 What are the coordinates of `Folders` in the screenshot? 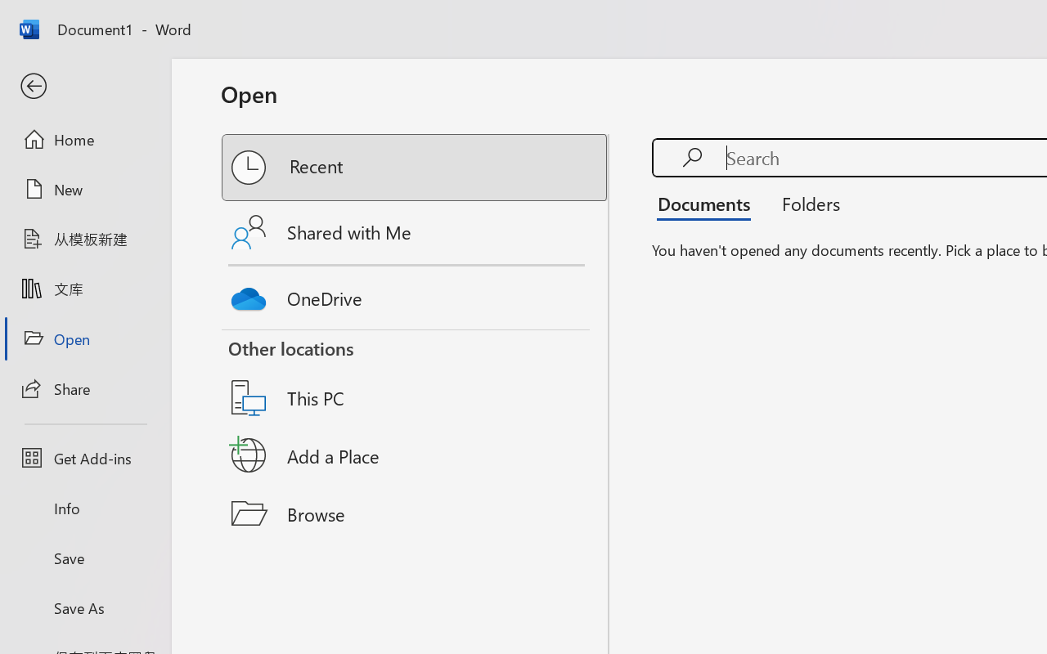 It's located at (805, 203).